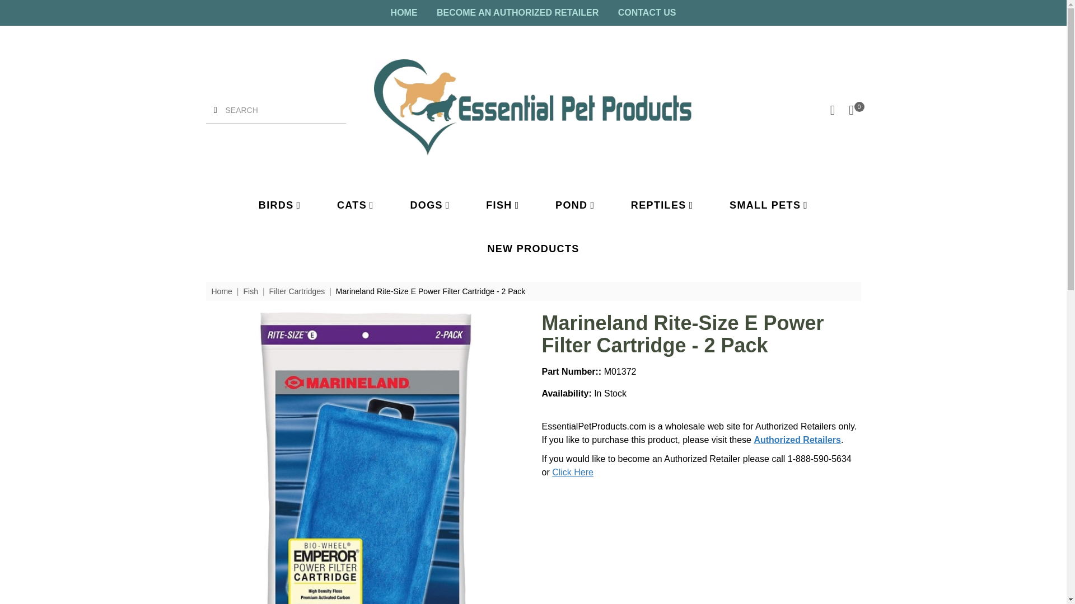 This screenshot has height=604, width=1075. Describe the element at coordinates (851, 110) in the screenshot. I see `0` at that location.